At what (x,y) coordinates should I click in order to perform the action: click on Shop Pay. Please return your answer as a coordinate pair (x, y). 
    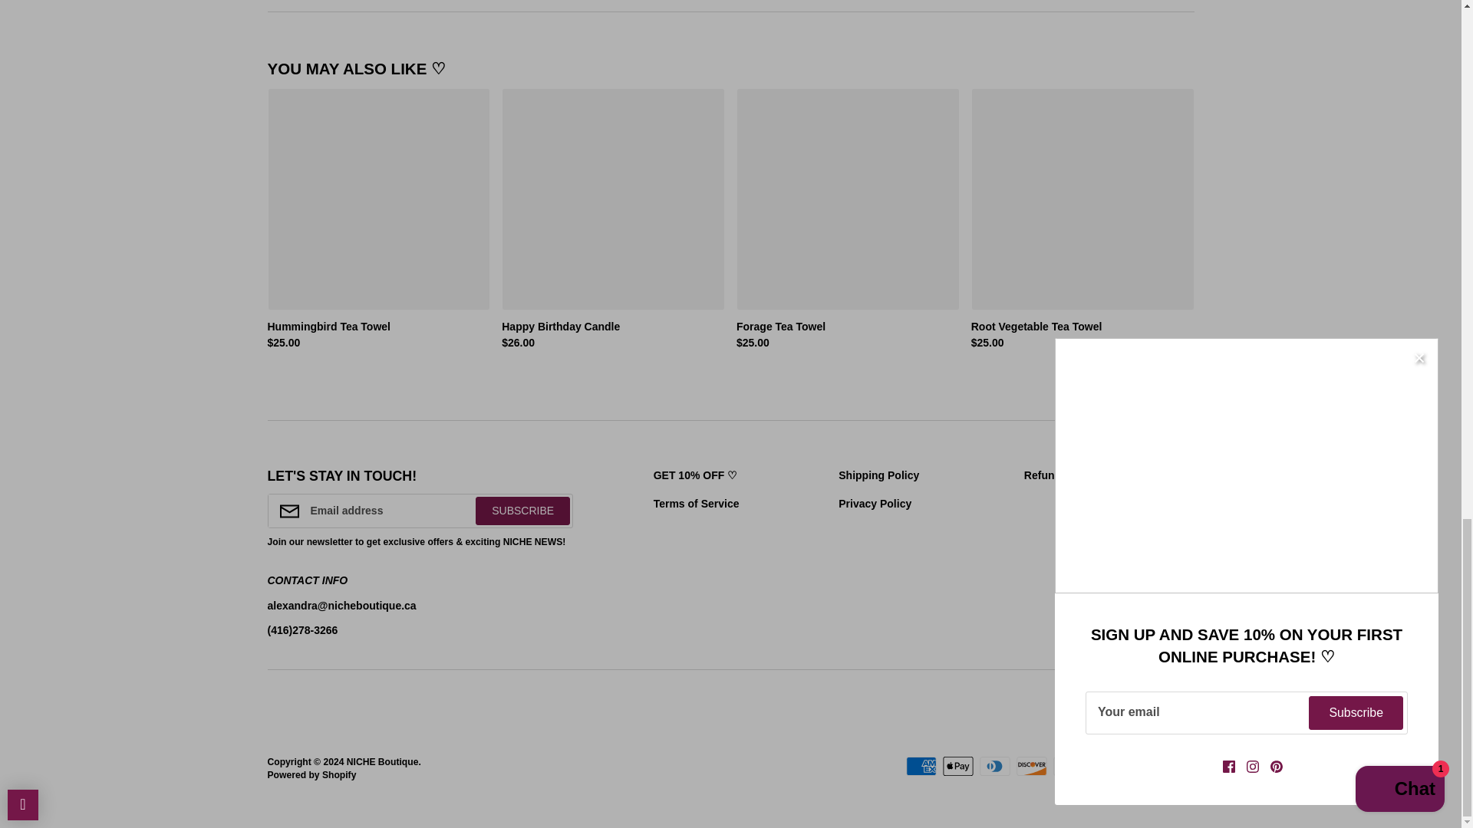
    Looking at the image, I should click on (1142, 766).